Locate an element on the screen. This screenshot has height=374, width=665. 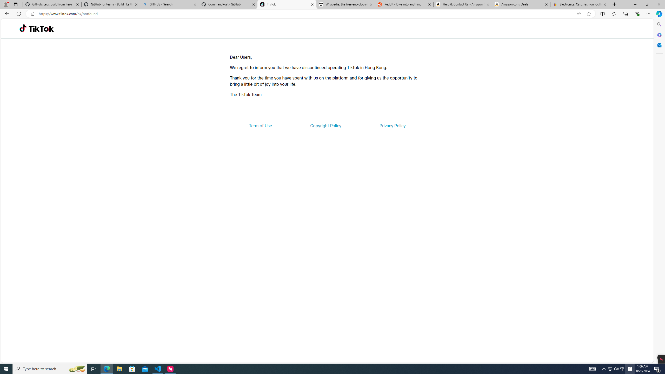
Address and search bar is located at coordinates (306, 14).